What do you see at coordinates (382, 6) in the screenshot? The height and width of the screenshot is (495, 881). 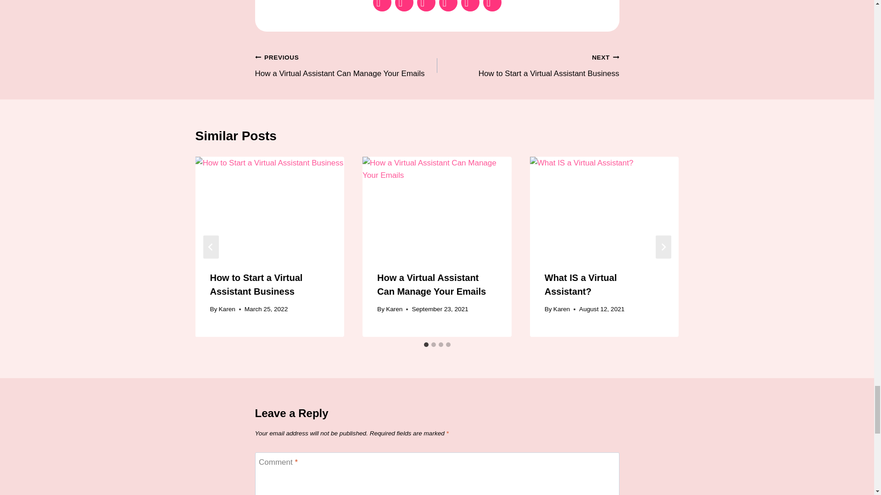 I see `Facebook` at bounding box center [382, 6].